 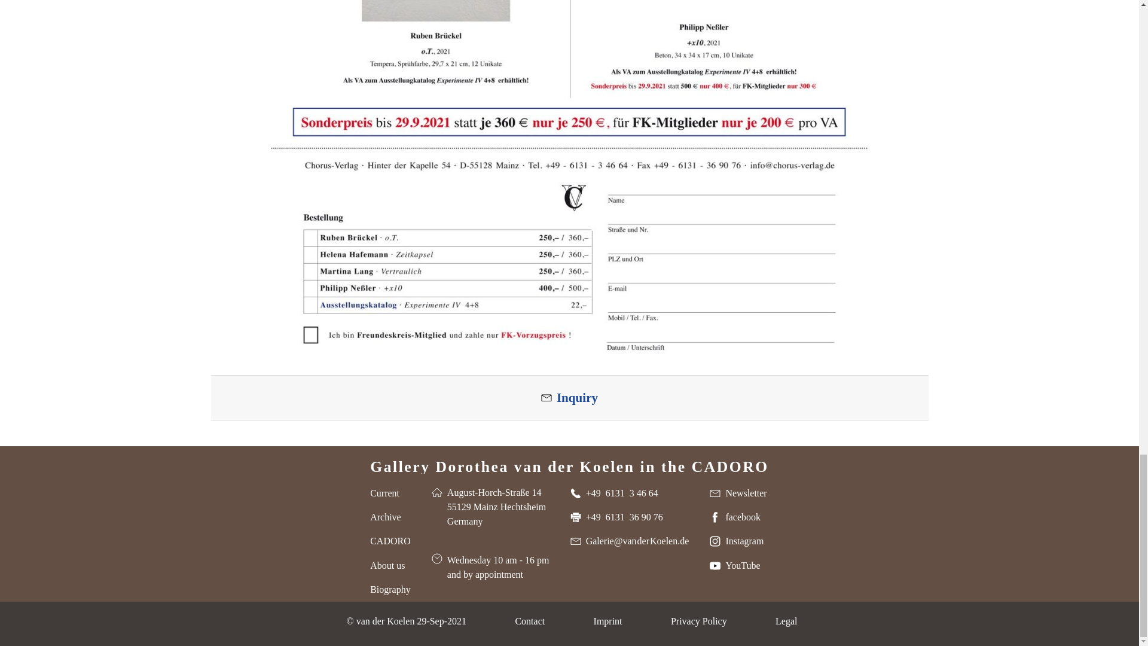 I want to click on YouTube, so click(x=734, y=566).